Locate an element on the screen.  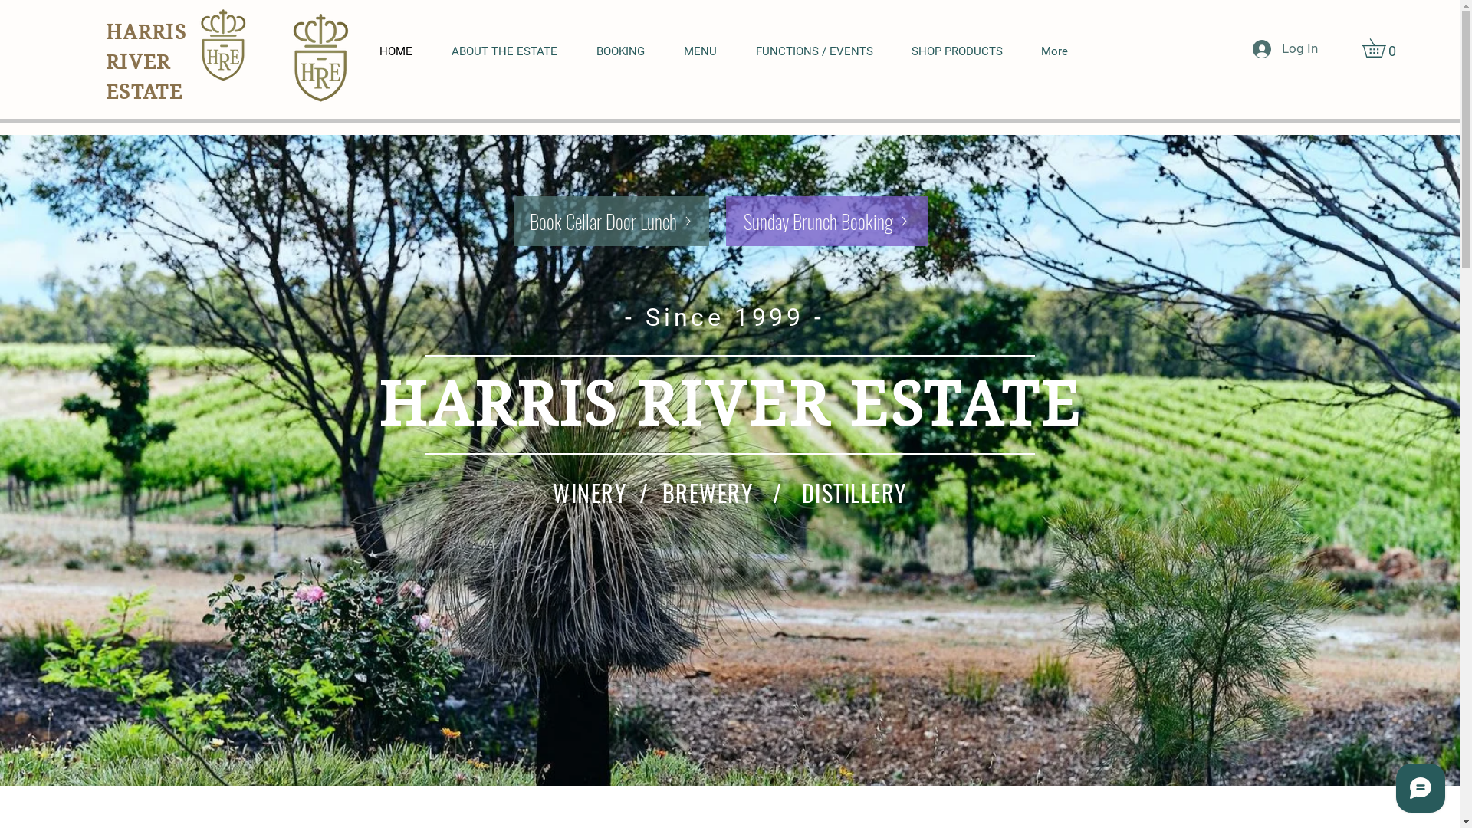
0 is located at coordinates (1383, 48).